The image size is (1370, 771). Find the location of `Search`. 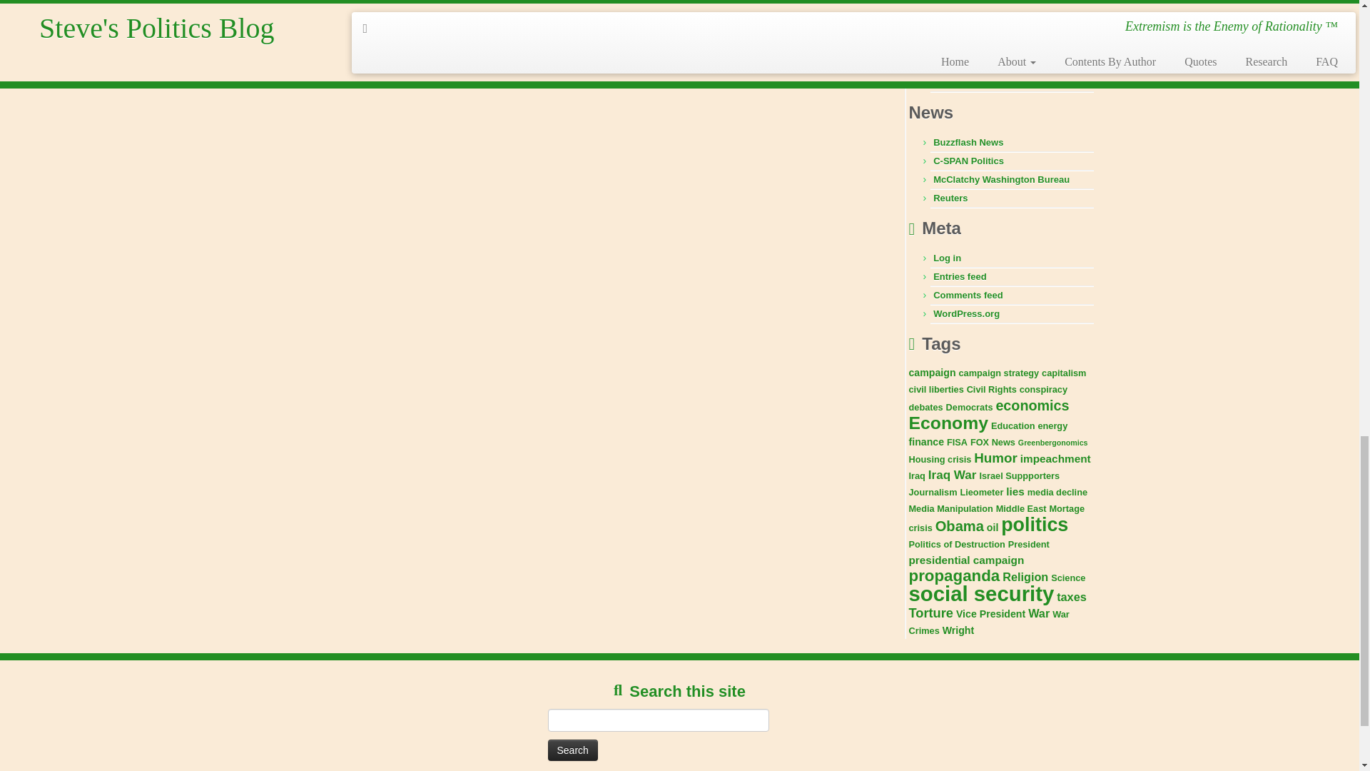

Search is located at coordinates (572, 750).